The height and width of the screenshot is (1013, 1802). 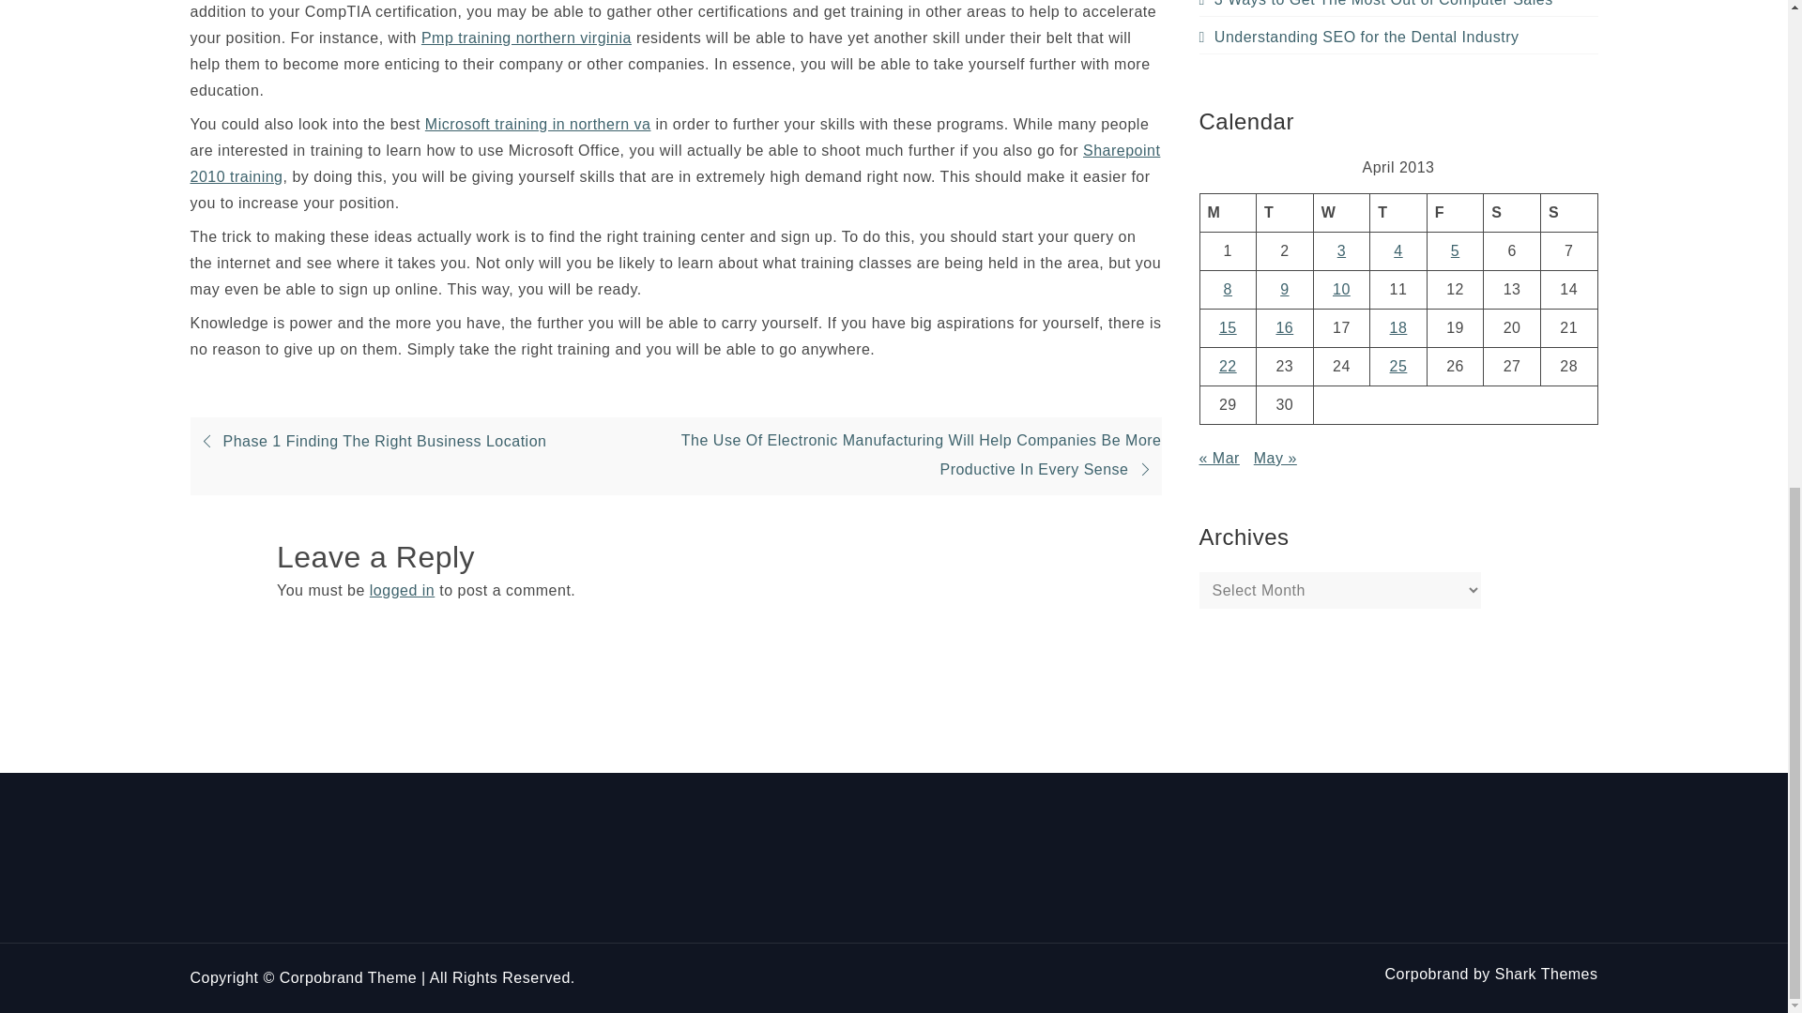 I want to click on 22, so click(x=1228, y=366).